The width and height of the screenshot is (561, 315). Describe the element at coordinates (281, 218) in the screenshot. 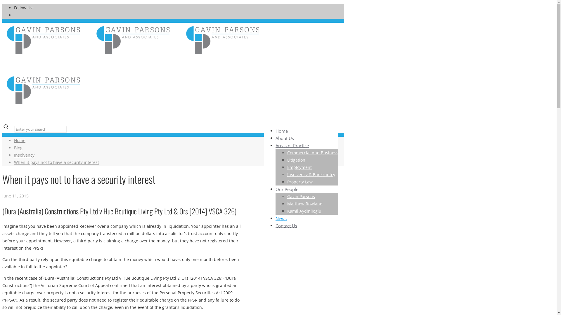

I see `News` at that location.